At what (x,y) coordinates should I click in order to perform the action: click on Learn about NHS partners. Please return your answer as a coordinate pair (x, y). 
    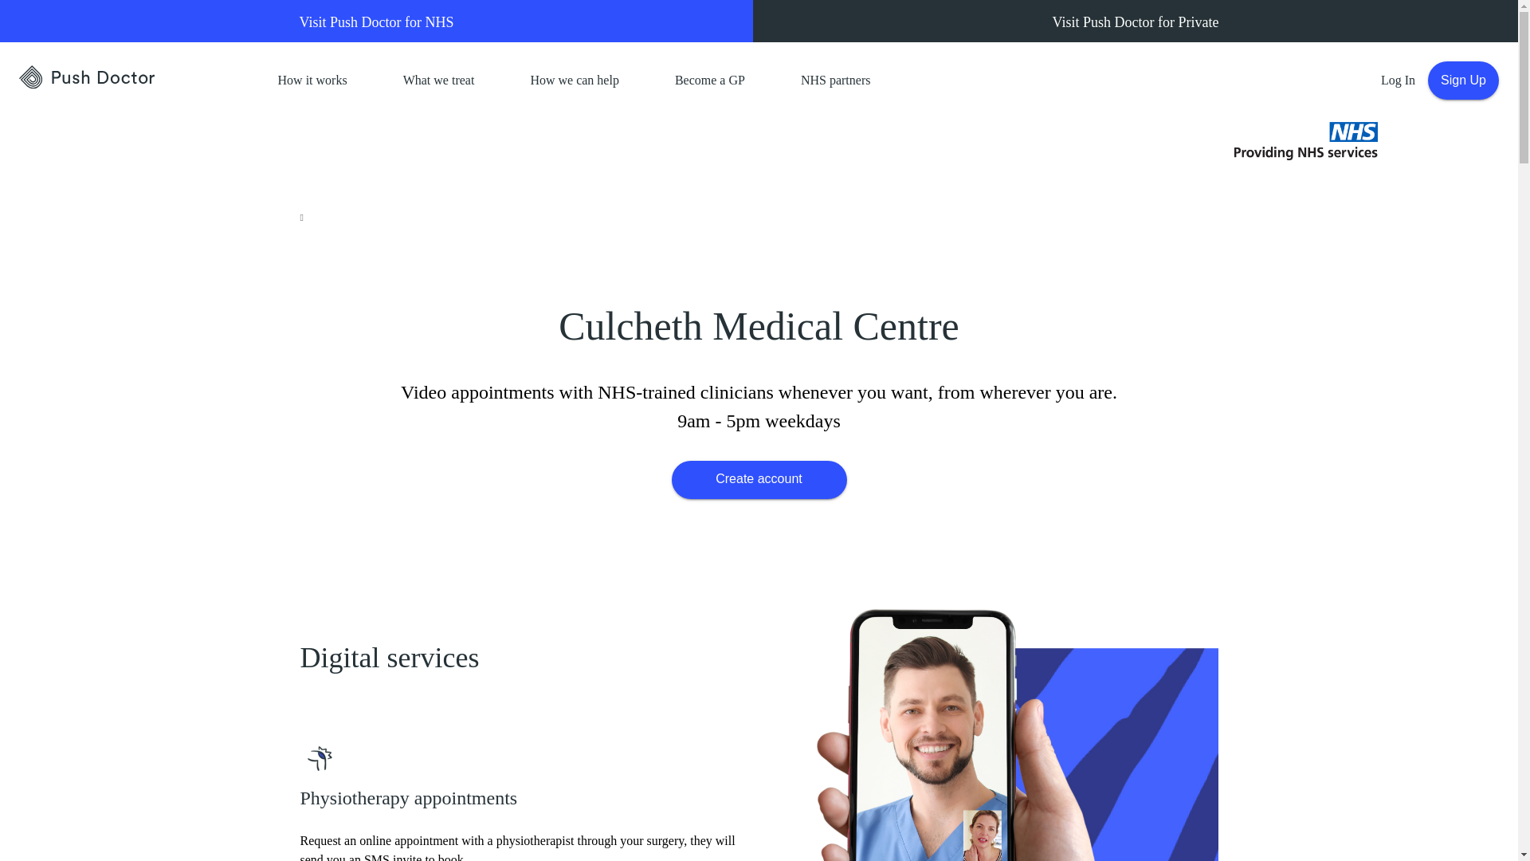
    Looking at the image, I should click on (835, 80).